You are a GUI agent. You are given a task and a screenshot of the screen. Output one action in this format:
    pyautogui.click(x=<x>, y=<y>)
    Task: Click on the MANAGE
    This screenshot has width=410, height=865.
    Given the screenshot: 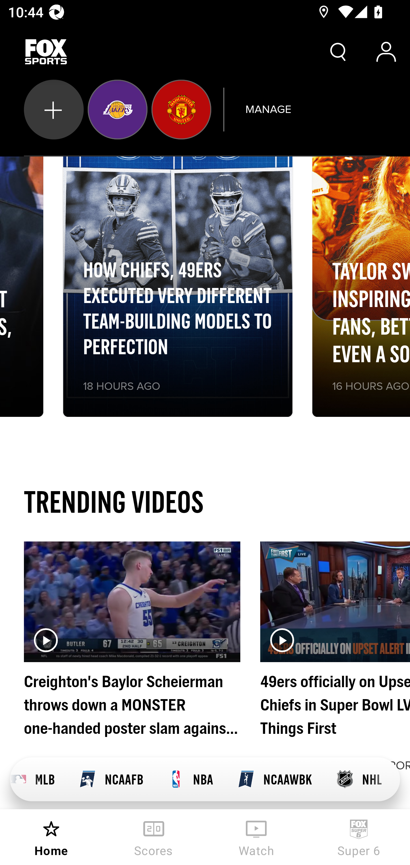 What is the action you would take?
    pyautogui.click(x=268, y=109)
    